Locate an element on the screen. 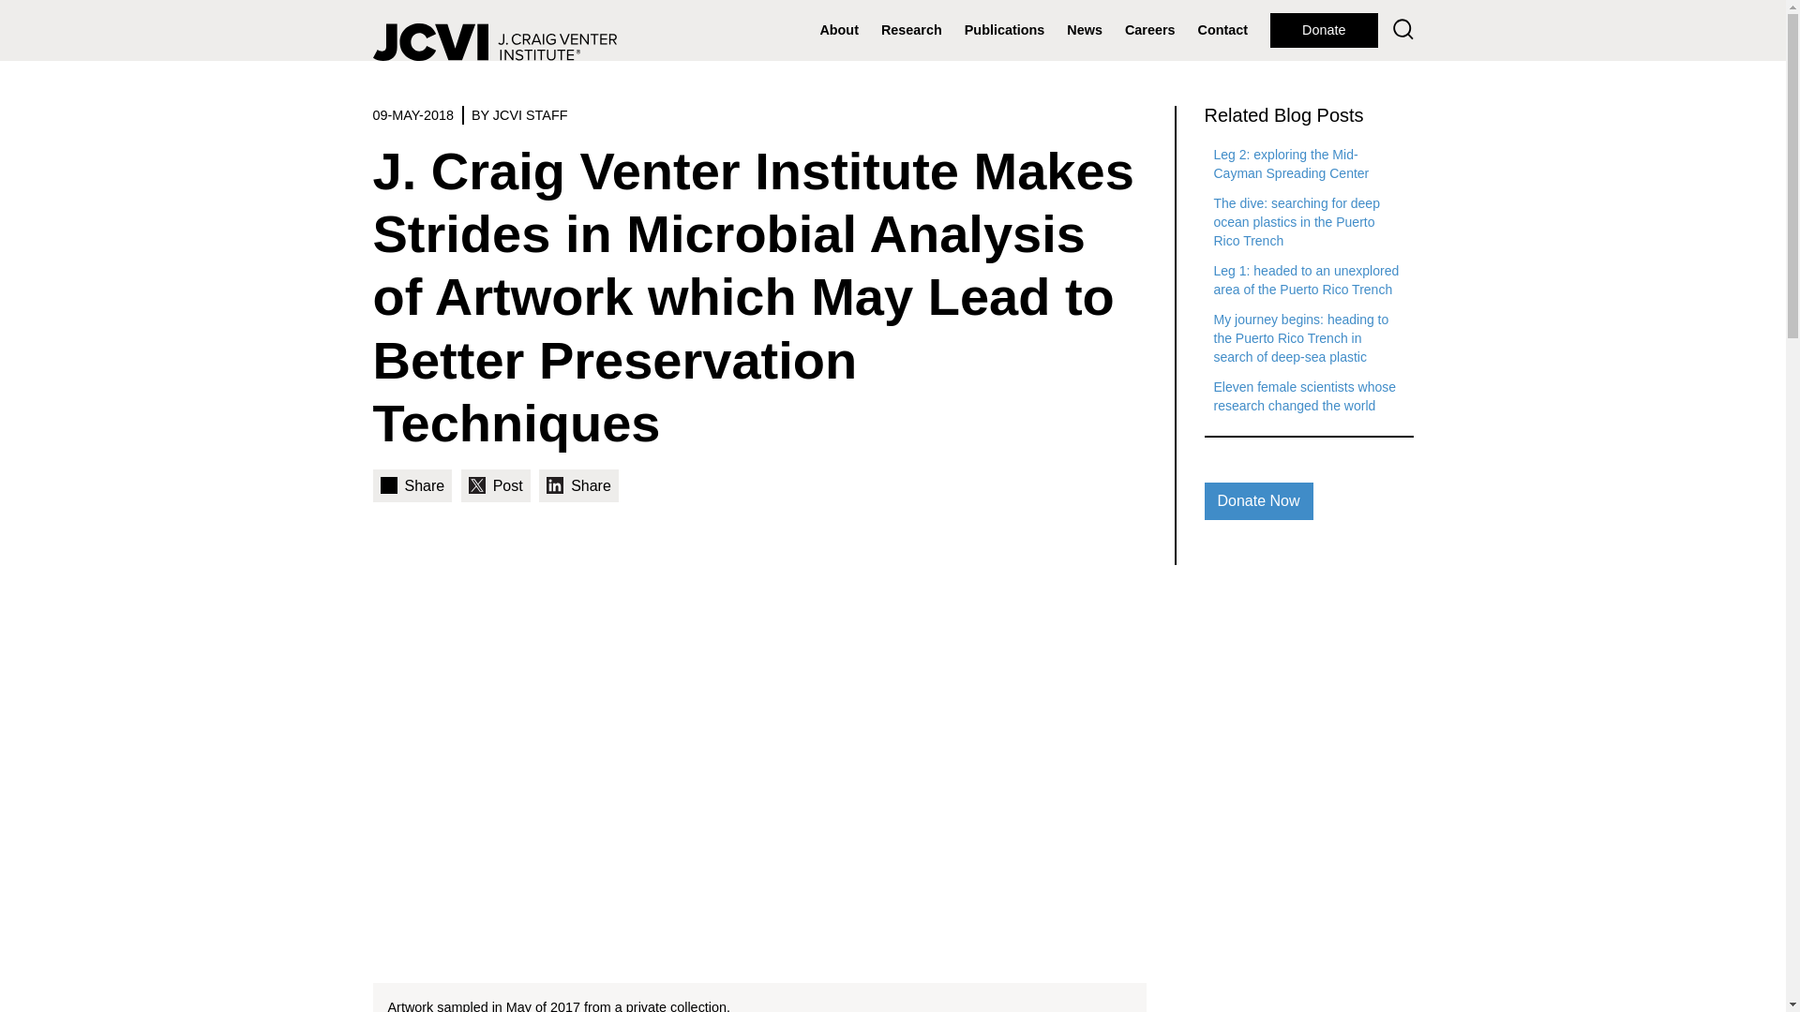 The width and height of the screenshot is (1800, 1012). About is located at coordinates (838, 30).